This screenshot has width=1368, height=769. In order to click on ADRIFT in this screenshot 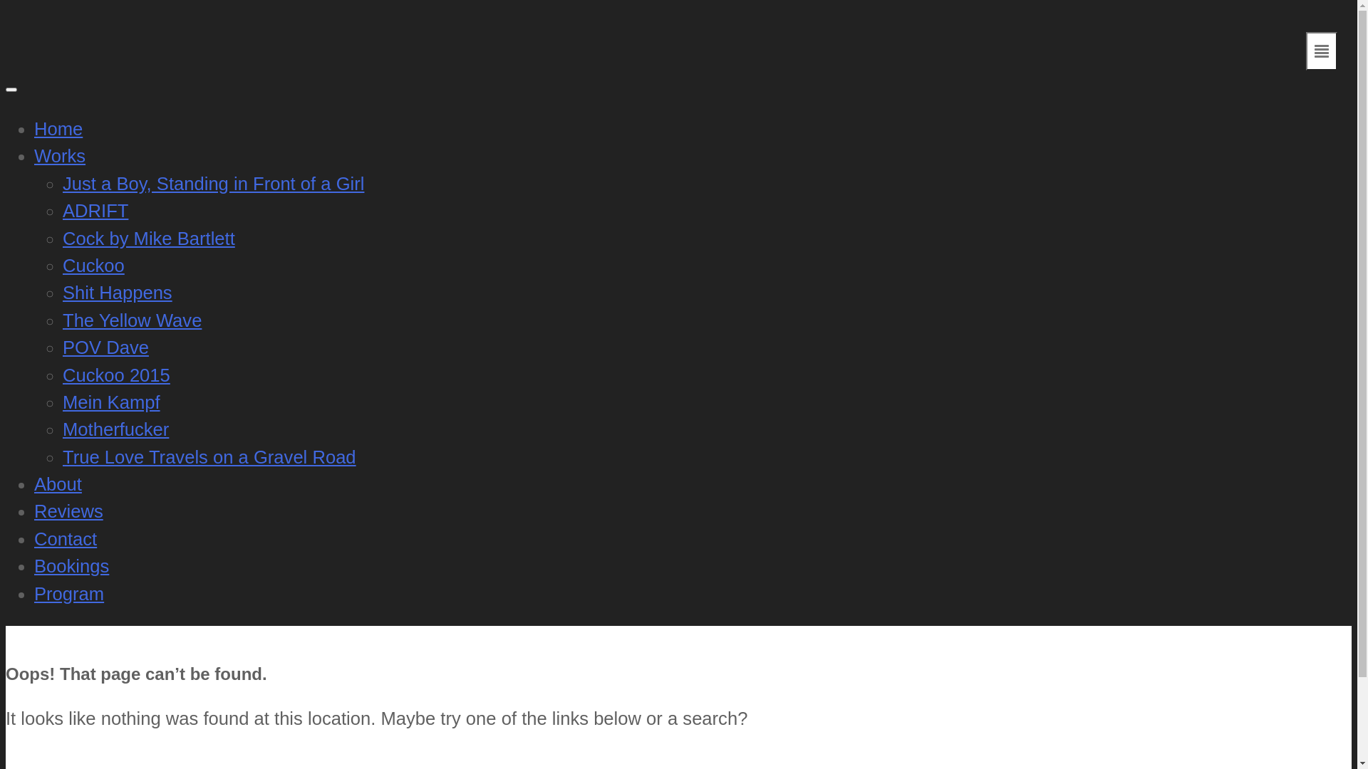, I will do `click(95, 211)`.